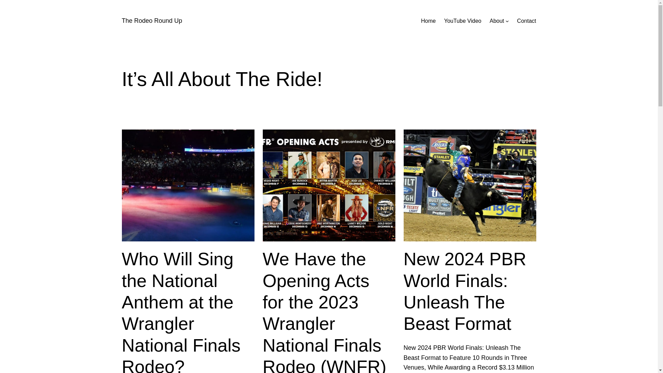 The height and width of the screenshot is (373, 663). What do you see at coordinates (497, 21) in the screenshot?
I see `About` at bounding box center [497, 21].